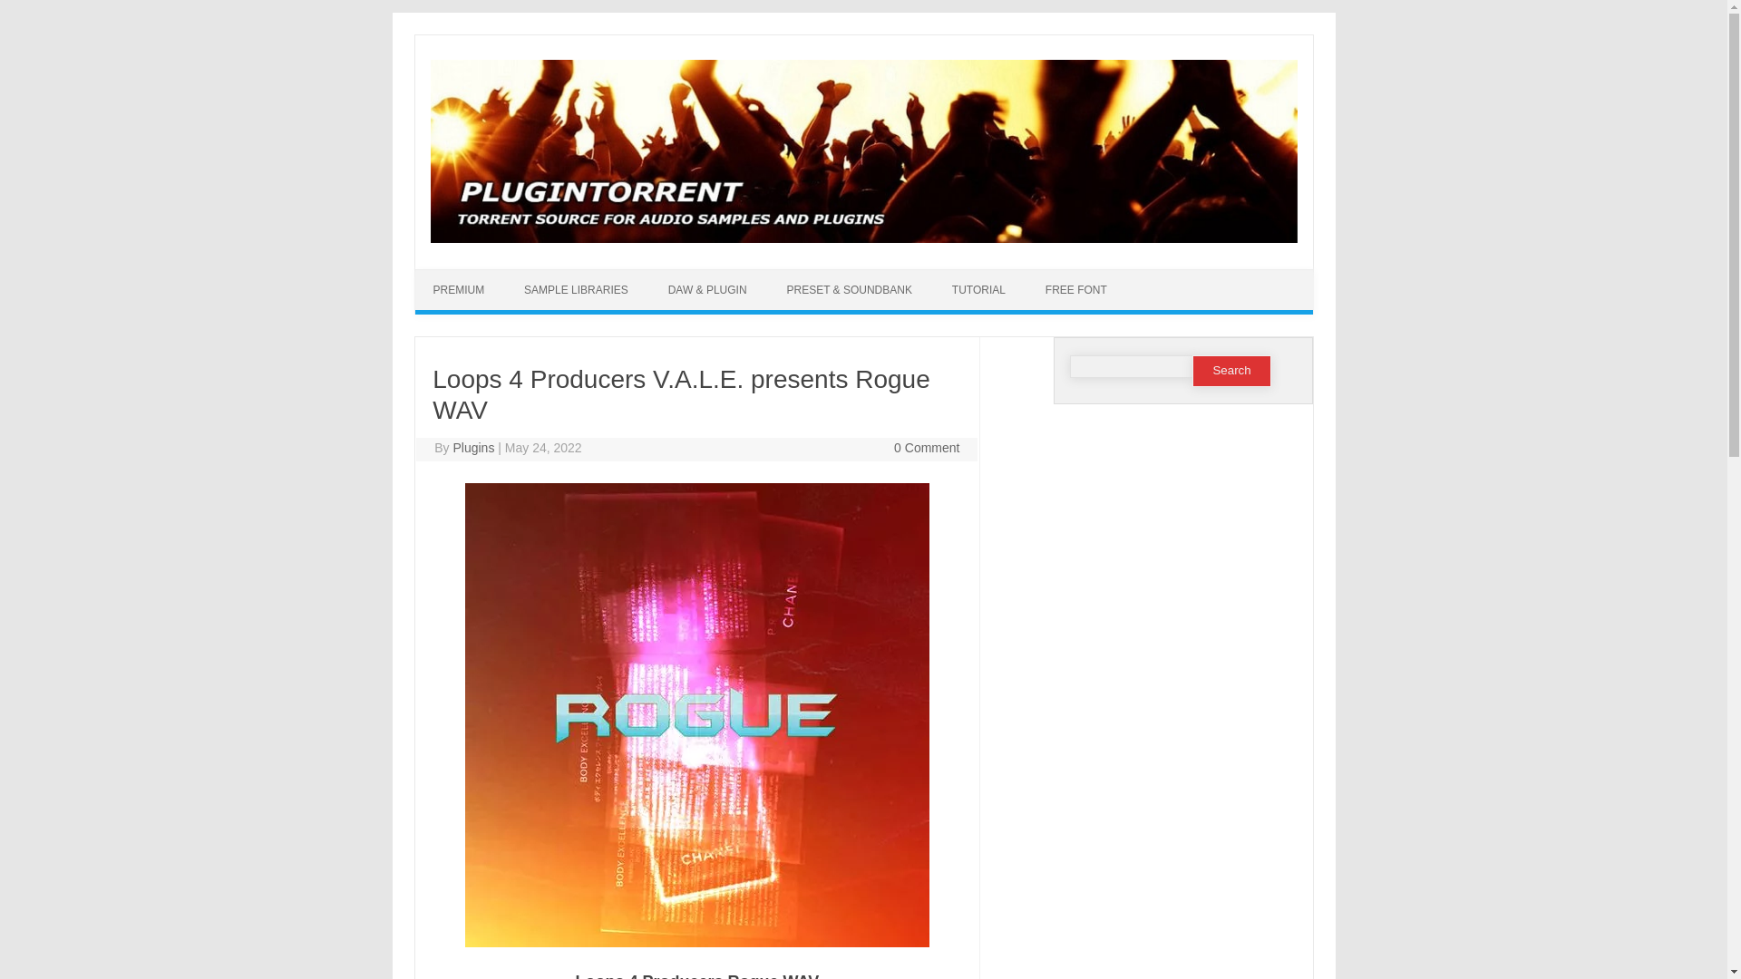 The image size is (1741, 979). Describe the element at coordinates (1075, 290) in the screenshot. I see `FREE FONT` at that location.